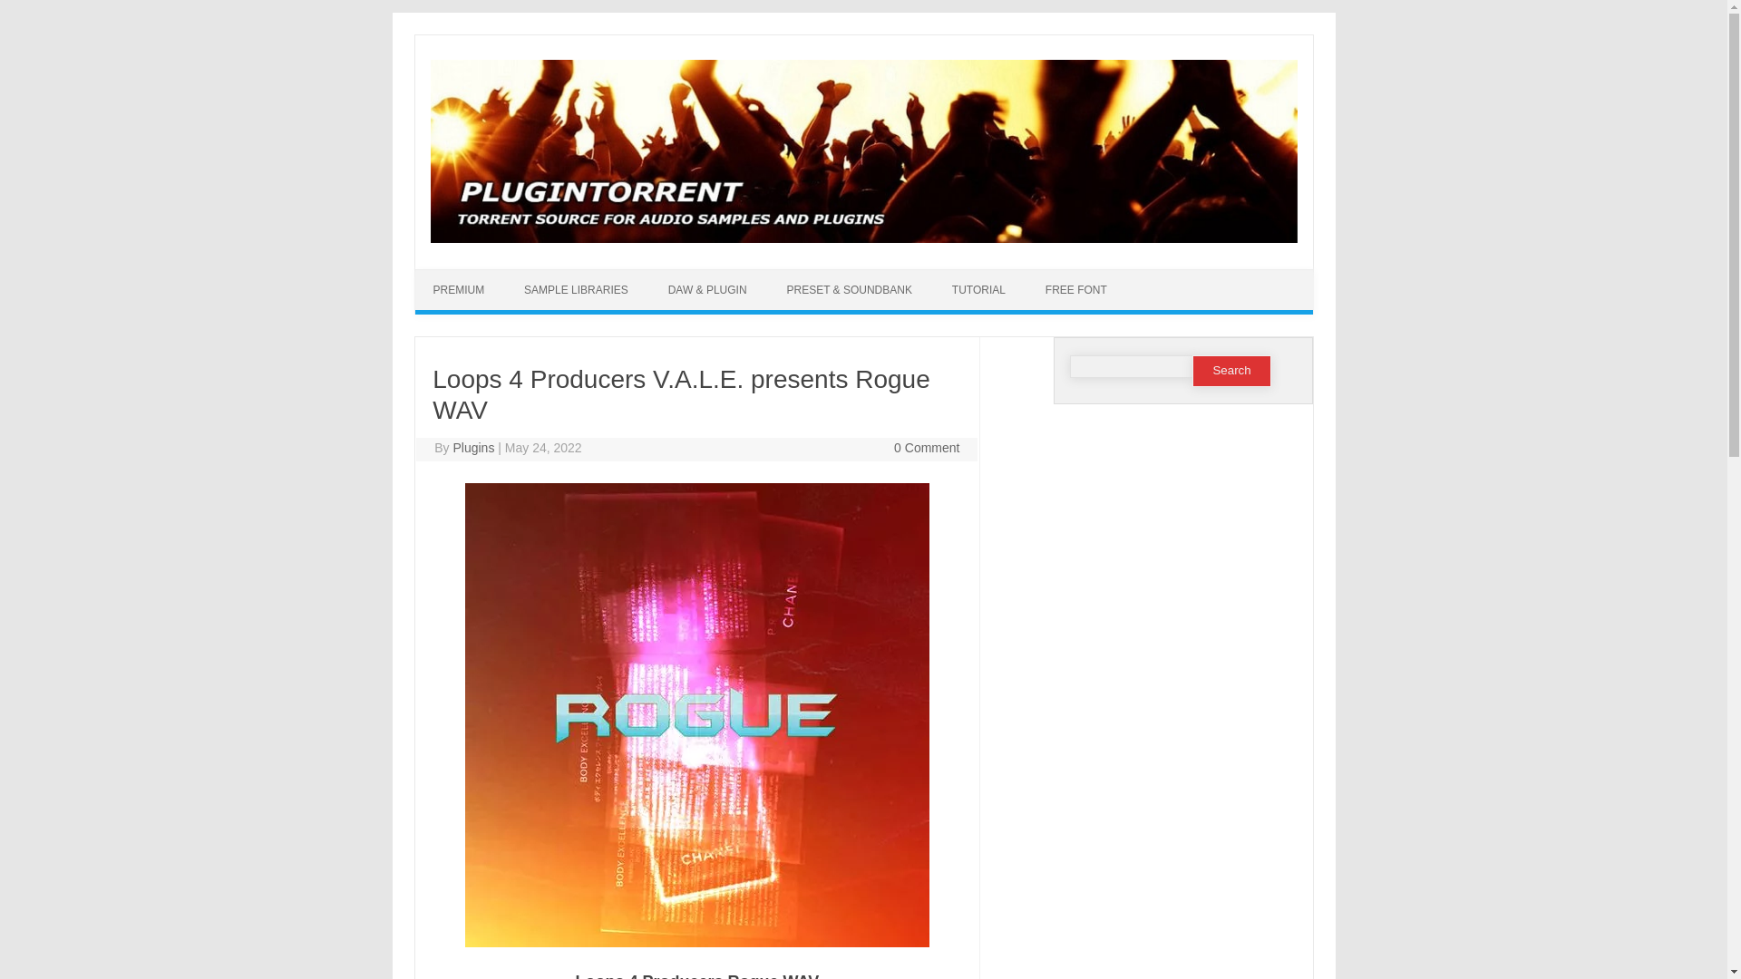 The image size is (1741, 979). Describe the element at coordinates (1075, 290) in the screenshot. I see `FREE FONT` at that location.